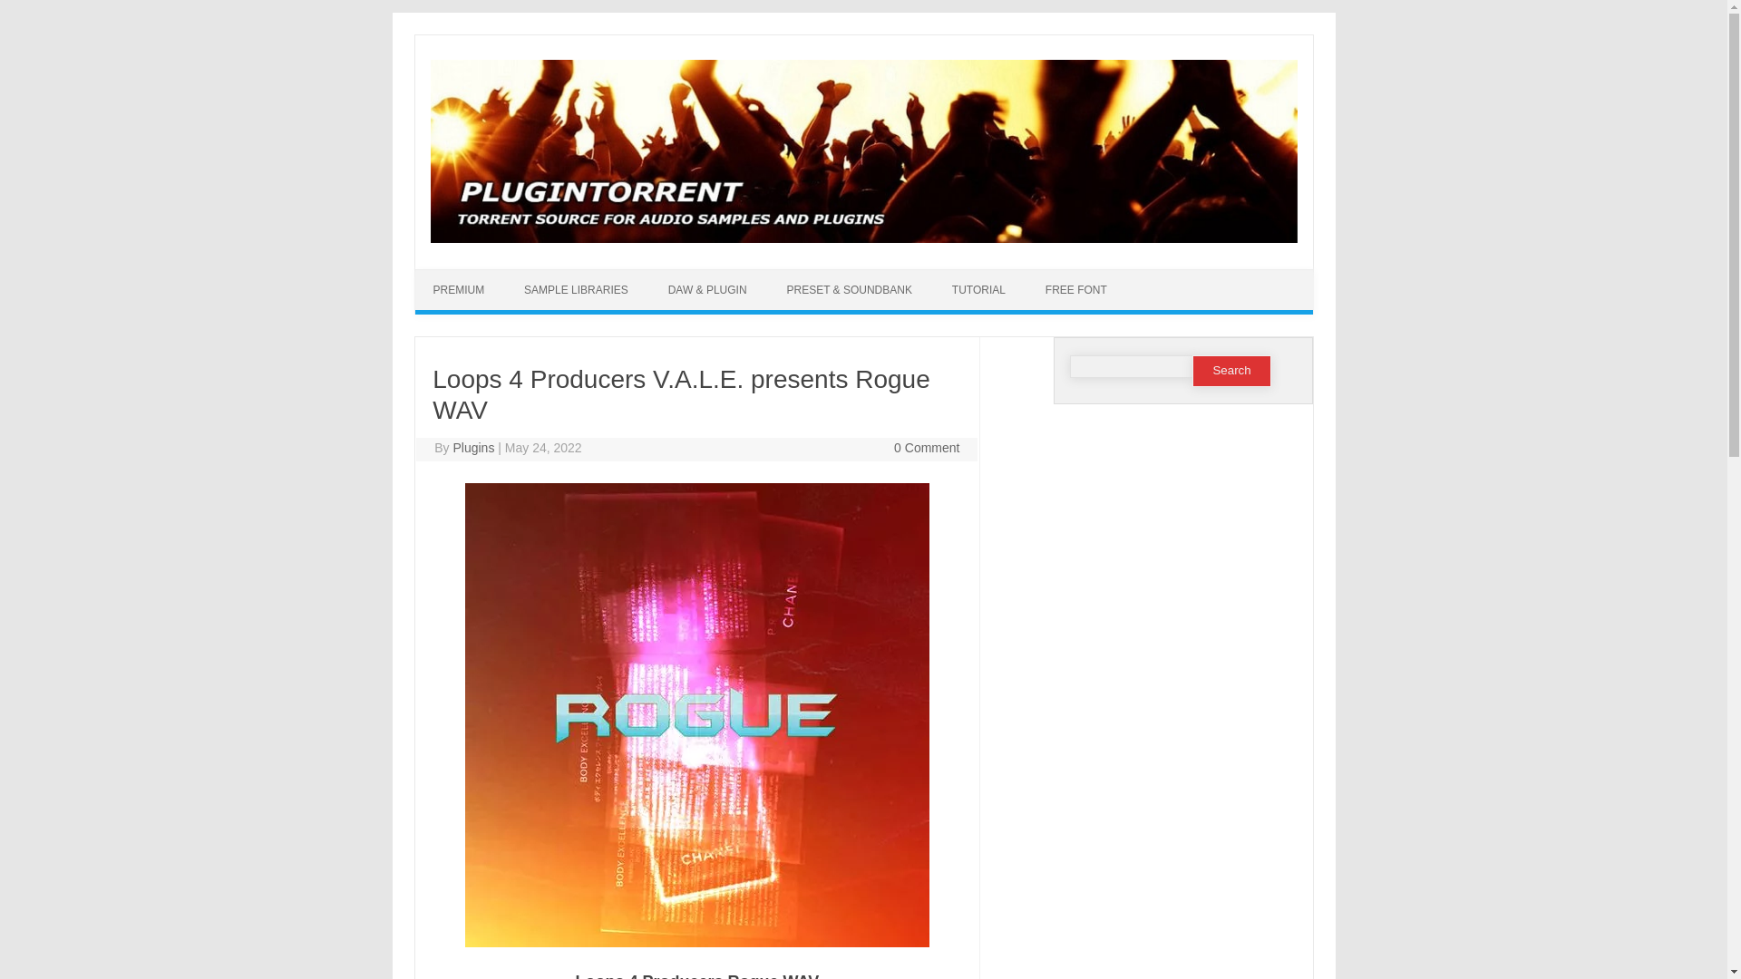 The image size is (1741, 979). Describe the element at coordinates (1075, 290) in the screenshot. I see `FREE FONT` at that location.